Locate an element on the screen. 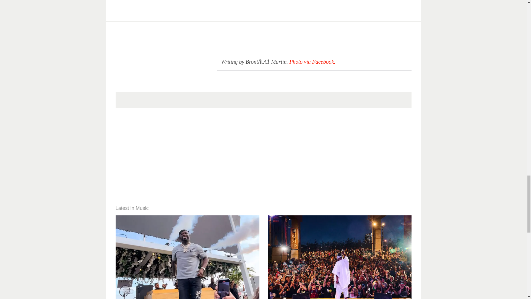 The image size is (531, 299). Photo via Facebook. is located at coordinates (312, 61).